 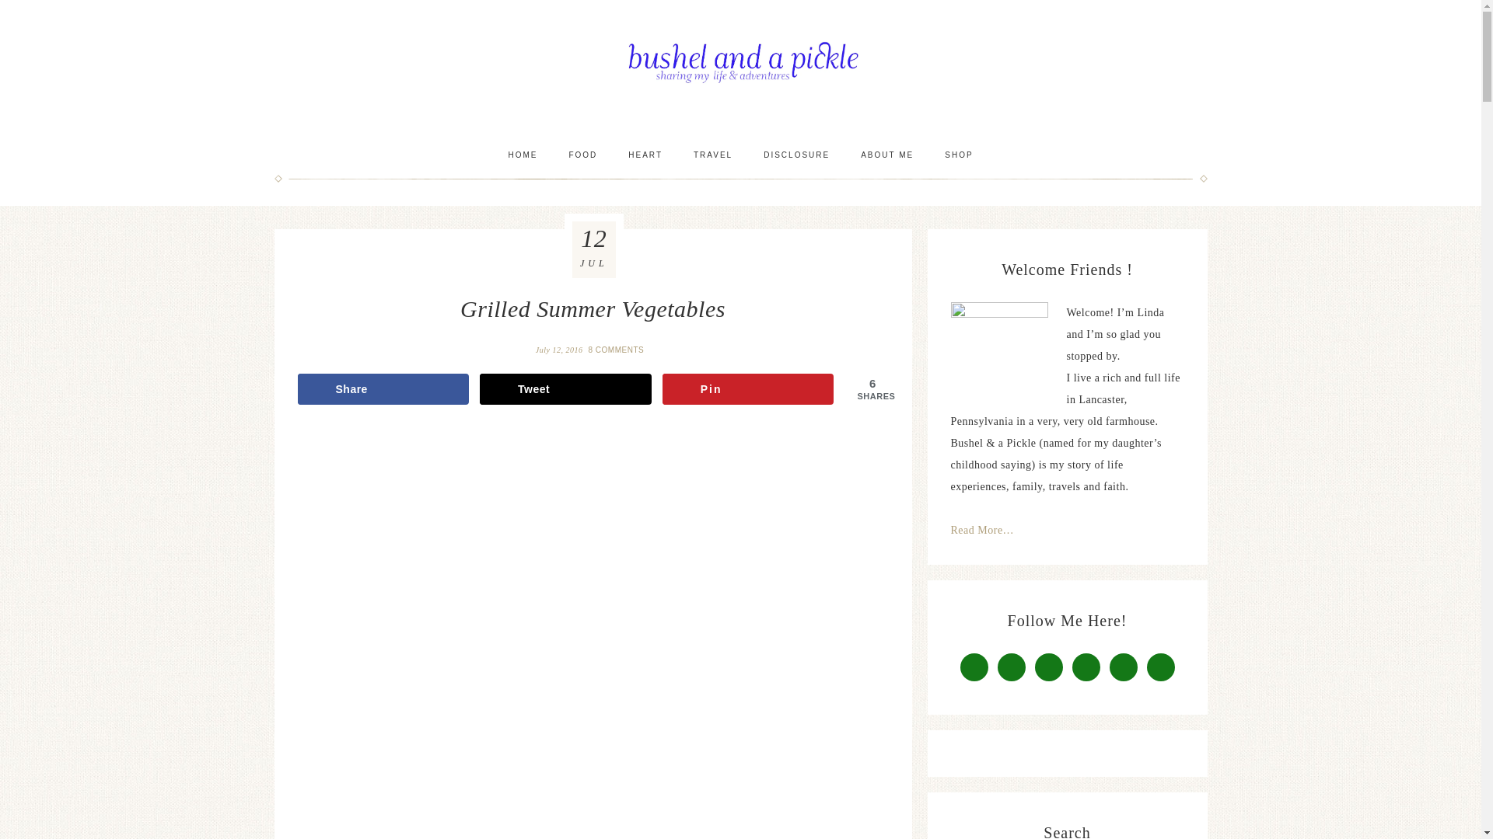 I want to click on ABOUT ME, so click(x=886, y=155).